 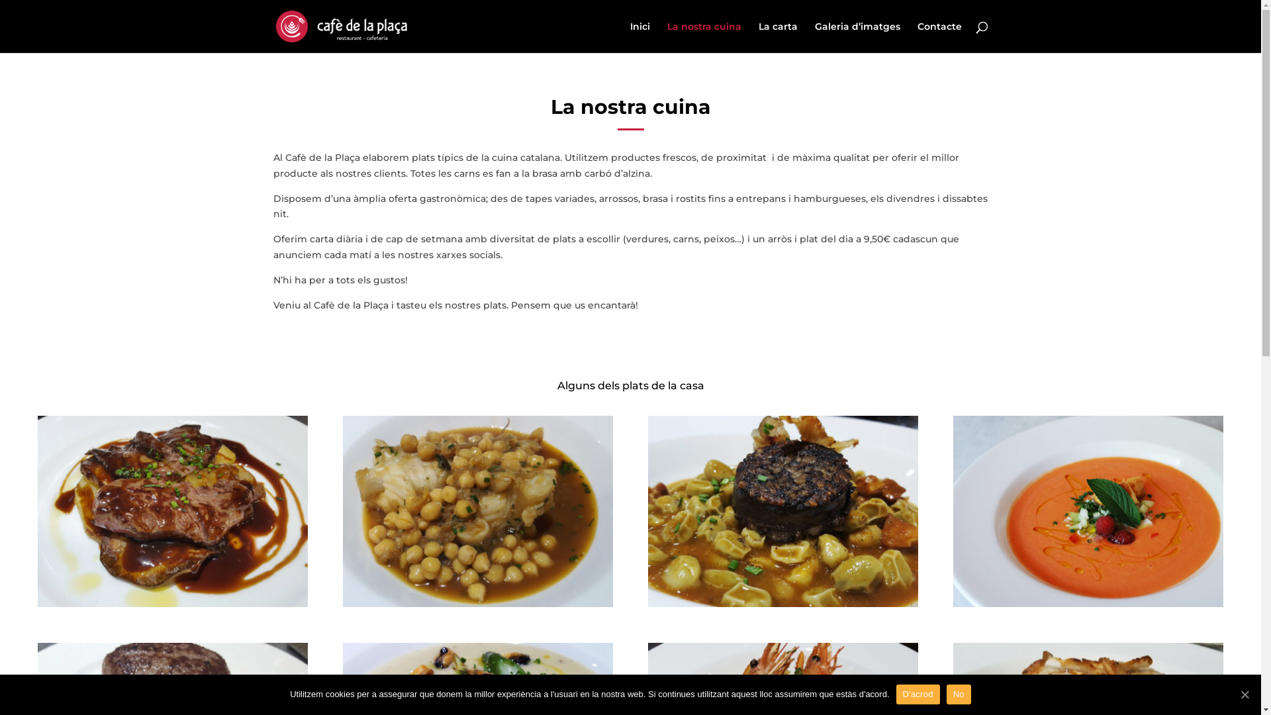 I want to click on La nostra cuina, so click(x=704, y=37).